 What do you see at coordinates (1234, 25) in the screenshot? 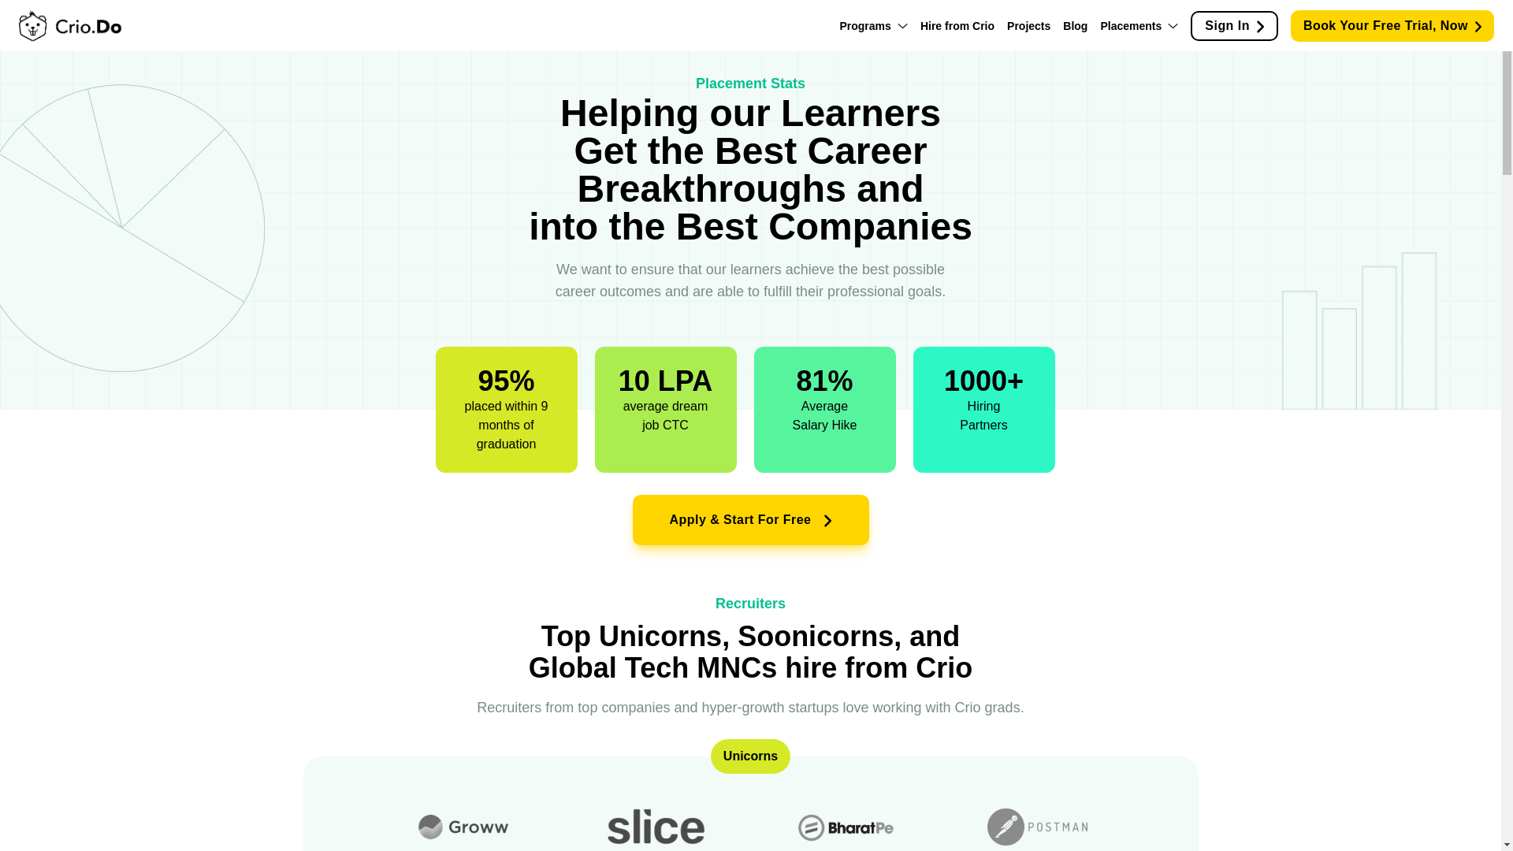
I see `Sign In` at bounding box center [1234, 25].